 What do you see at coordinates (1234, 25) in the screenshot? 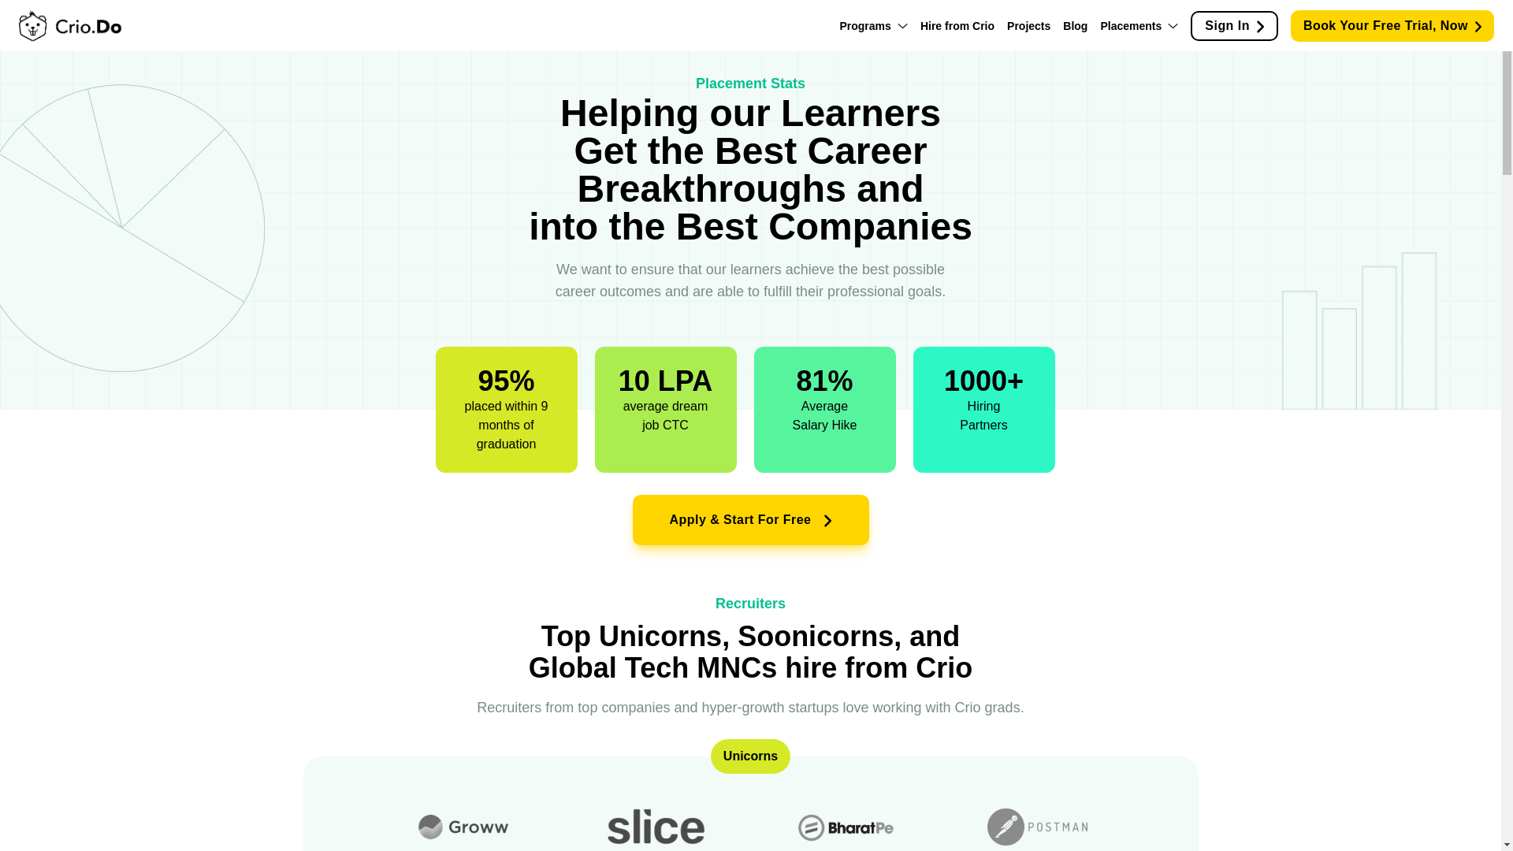
I see `Sign In` at bounding box center [1234, 25].